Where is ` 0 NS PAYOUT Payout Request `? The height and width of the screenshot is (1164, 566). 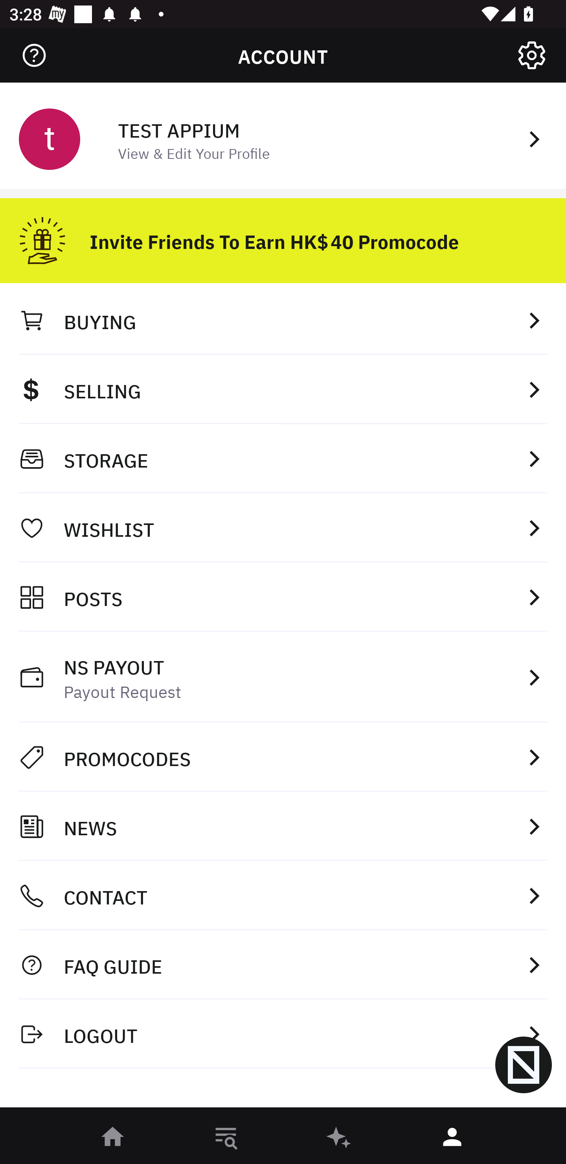  0 NS PAYOUT Payout Request  is located at coordinates (283, 677).